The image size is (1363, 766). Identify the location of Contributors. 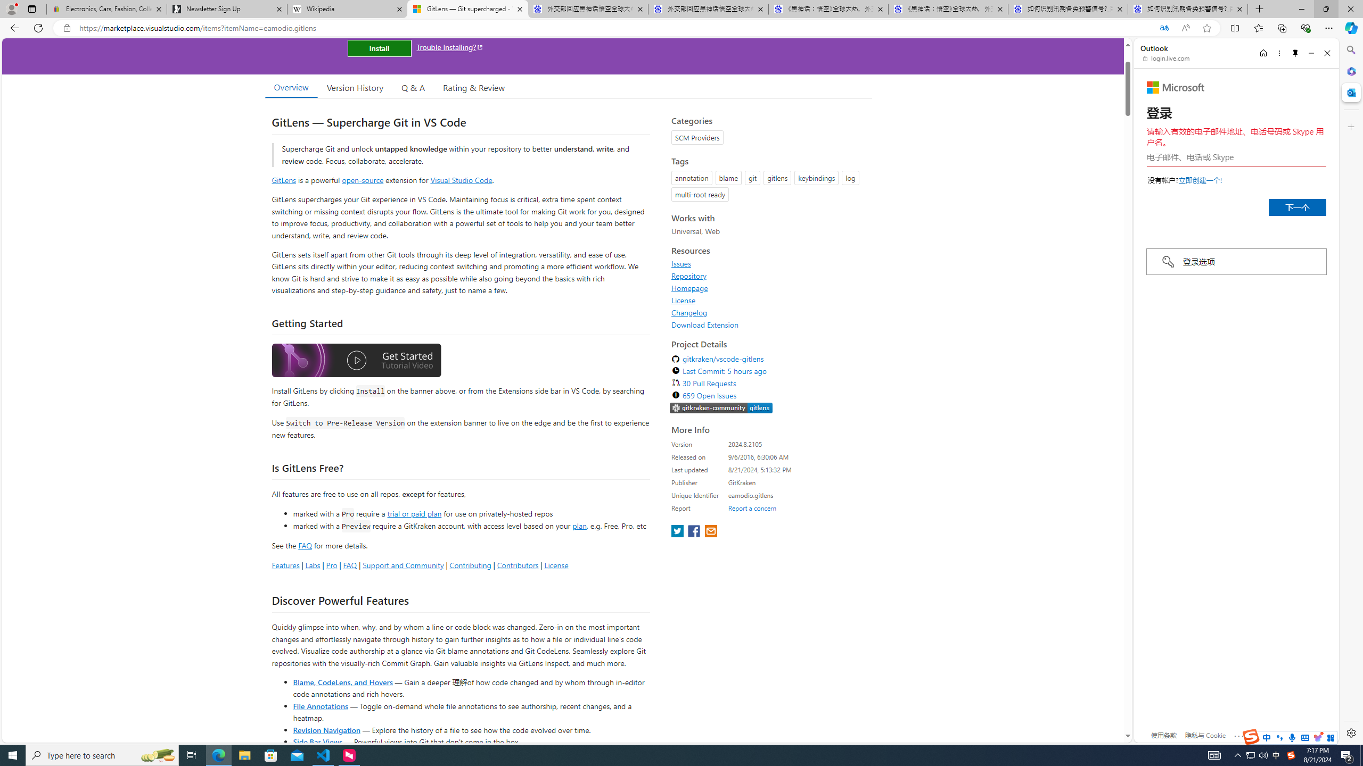
(517, 565).